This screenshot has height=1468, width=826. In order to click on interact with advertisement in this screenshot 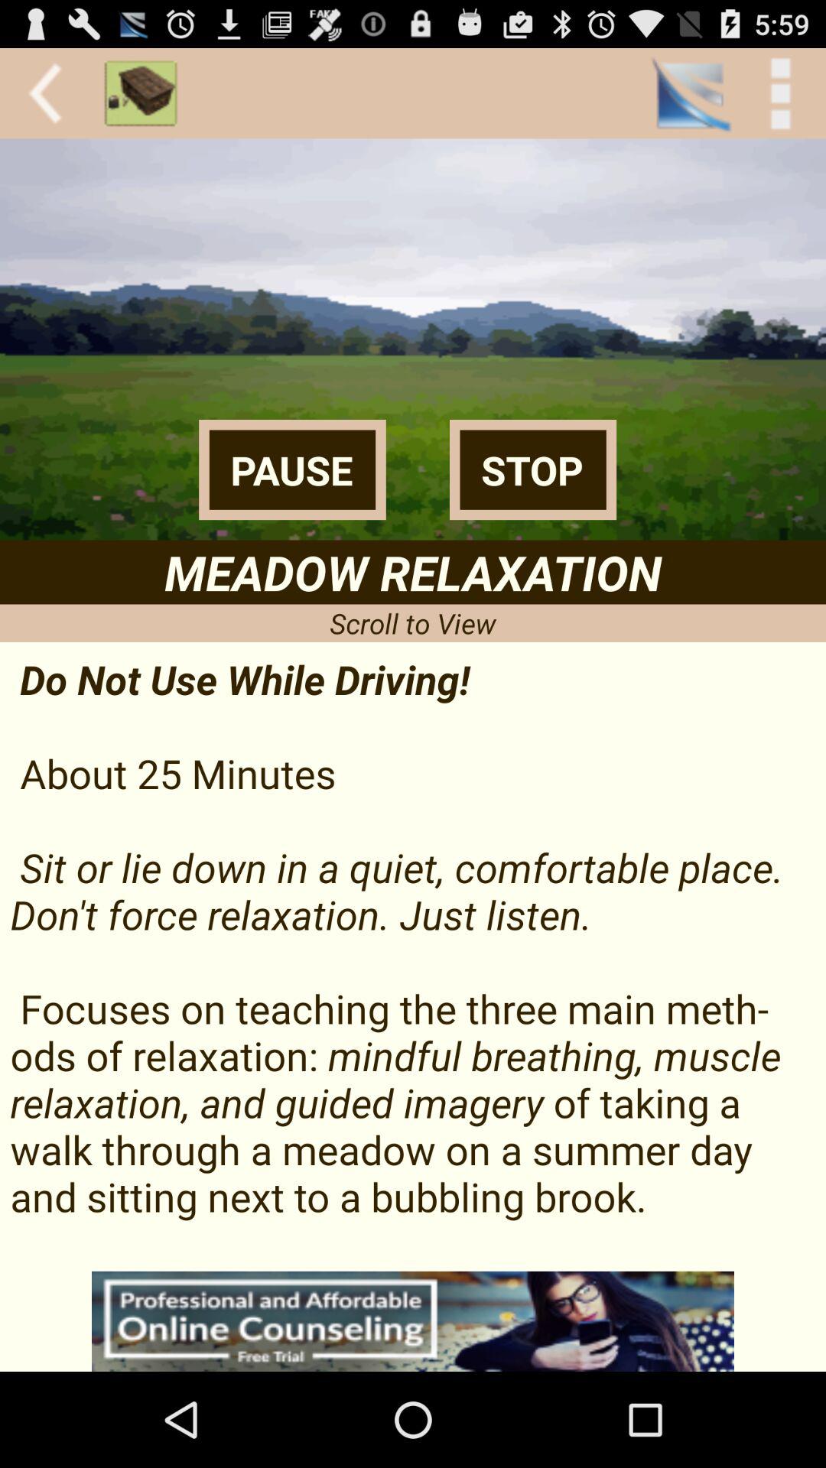, I will do `click(413, 1321)`.